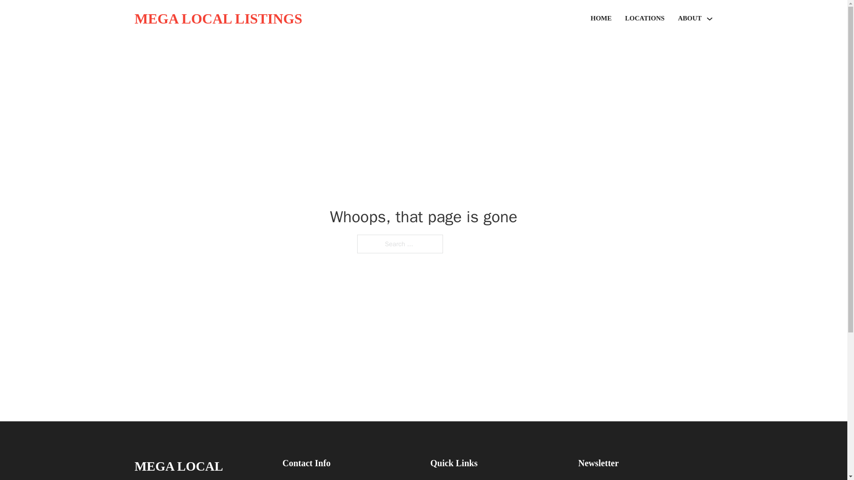 This screenshot has width=854, height=480. What do you see at coordinates (601, 19) in the screenshot?
I see `HOME` at bounding box center [601, 19].